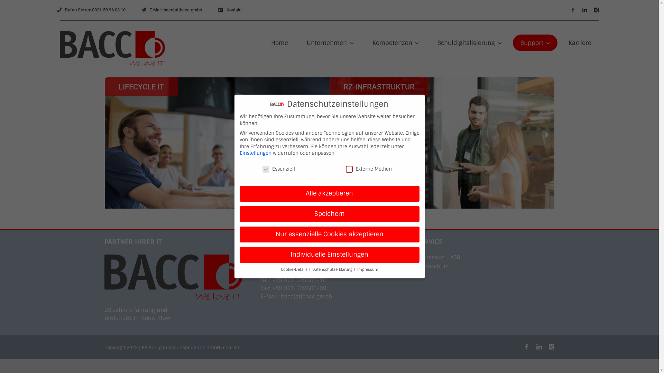 Image resolution: width=664 pixels, height=373 pixels. What do you see at coordinates (330, 43) in the screenshot?
I see `Unternehmen` at bounding box center [330, 43].